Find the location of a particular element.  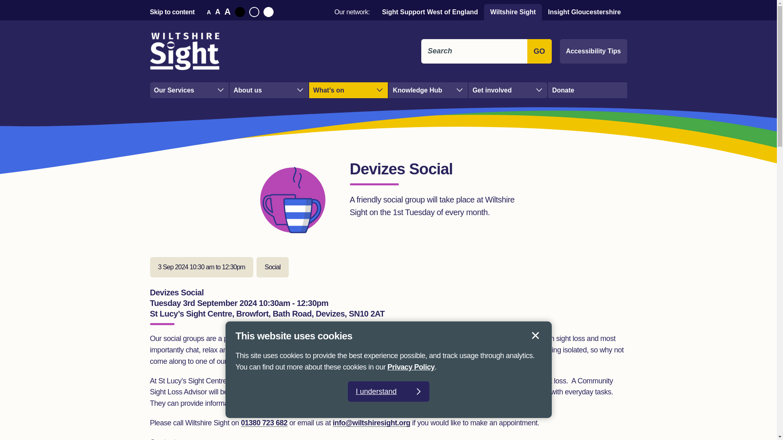

Normal contrast is located at coordinates (254, 12).